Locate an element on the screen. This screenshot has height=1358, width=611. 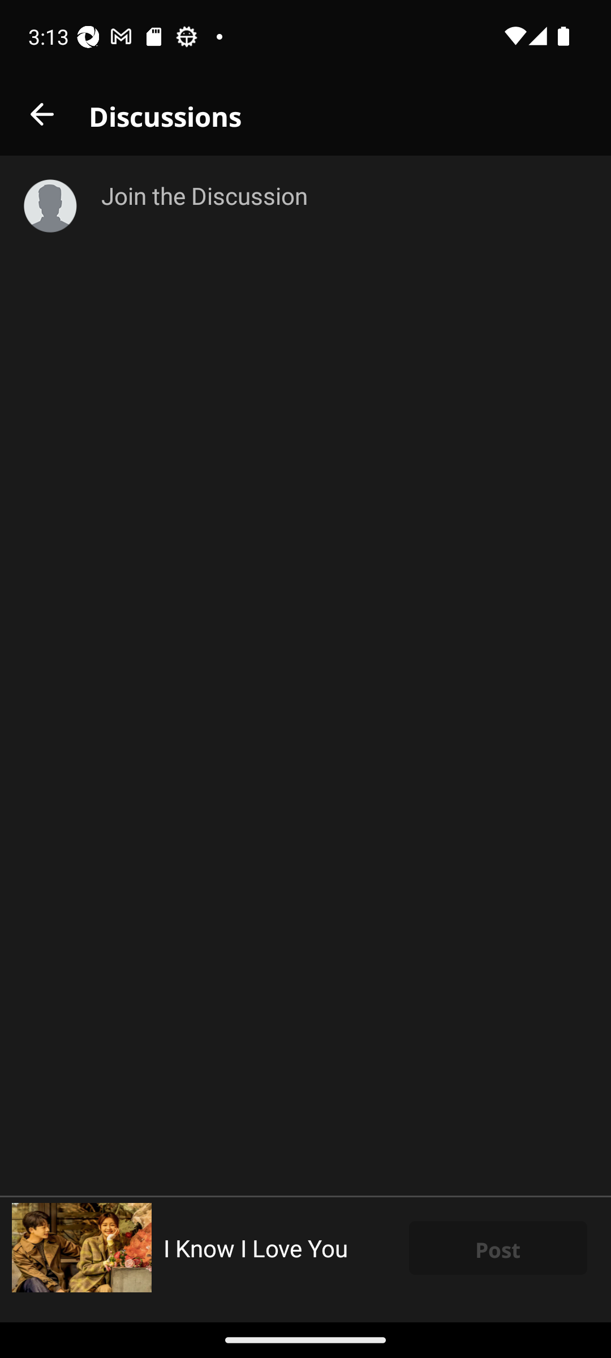
close_button is located at coordinates (41, 114).